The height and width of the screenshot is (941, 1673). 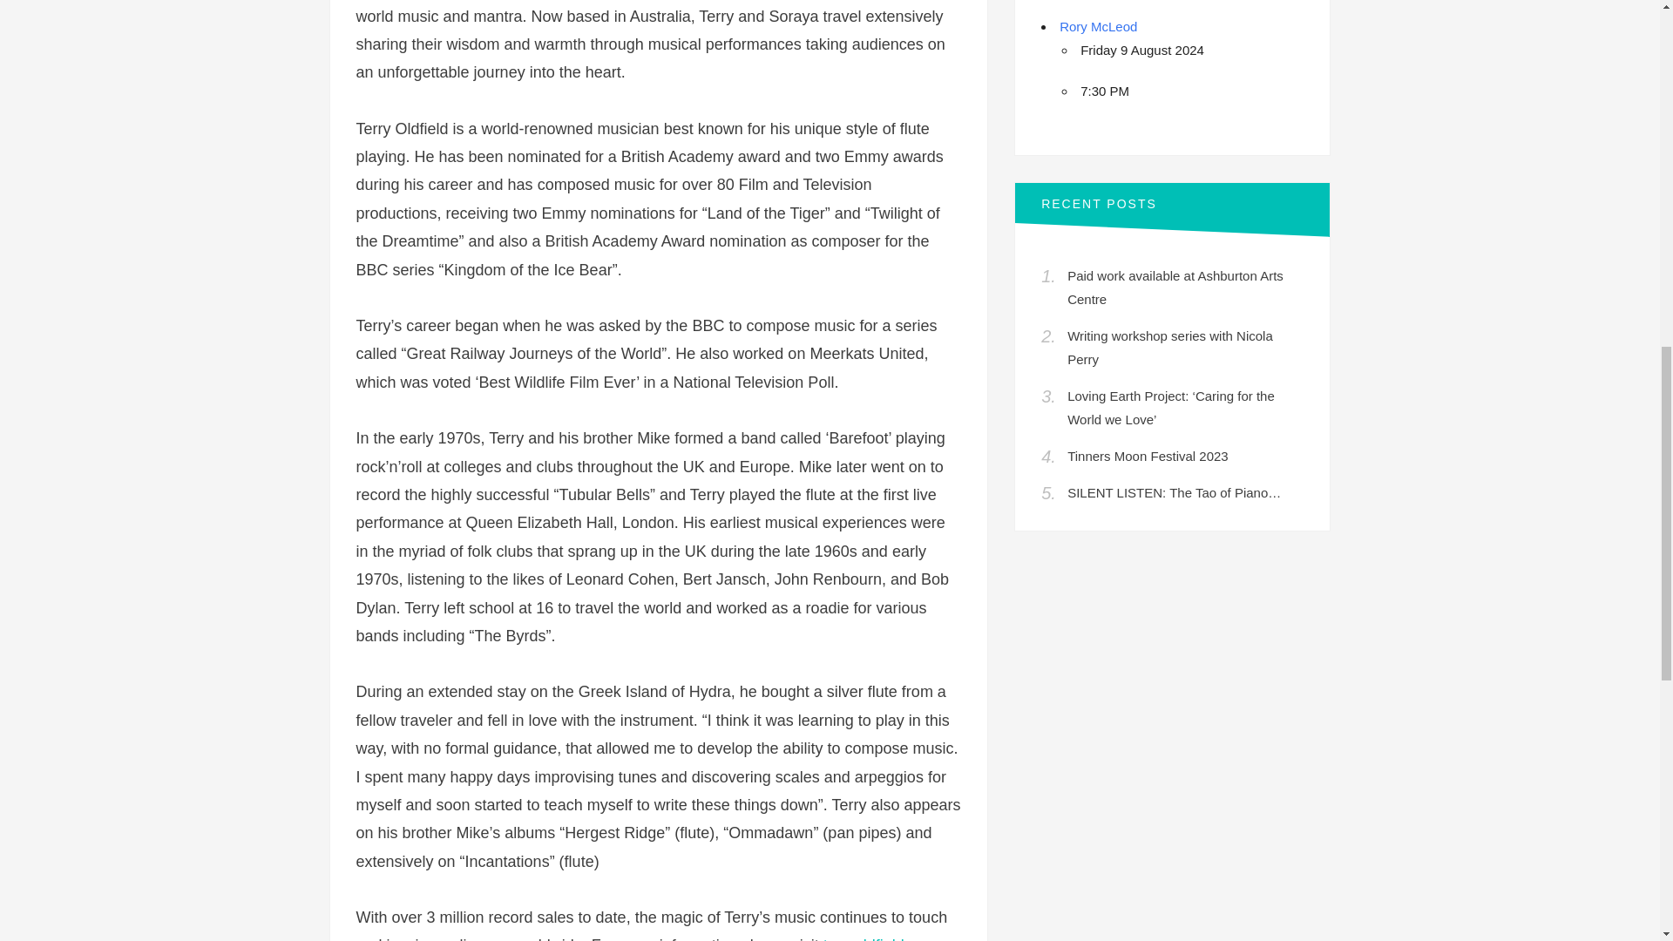 I want to click on Tinners Moon Festival 2023, so click(x=1147, y=457).